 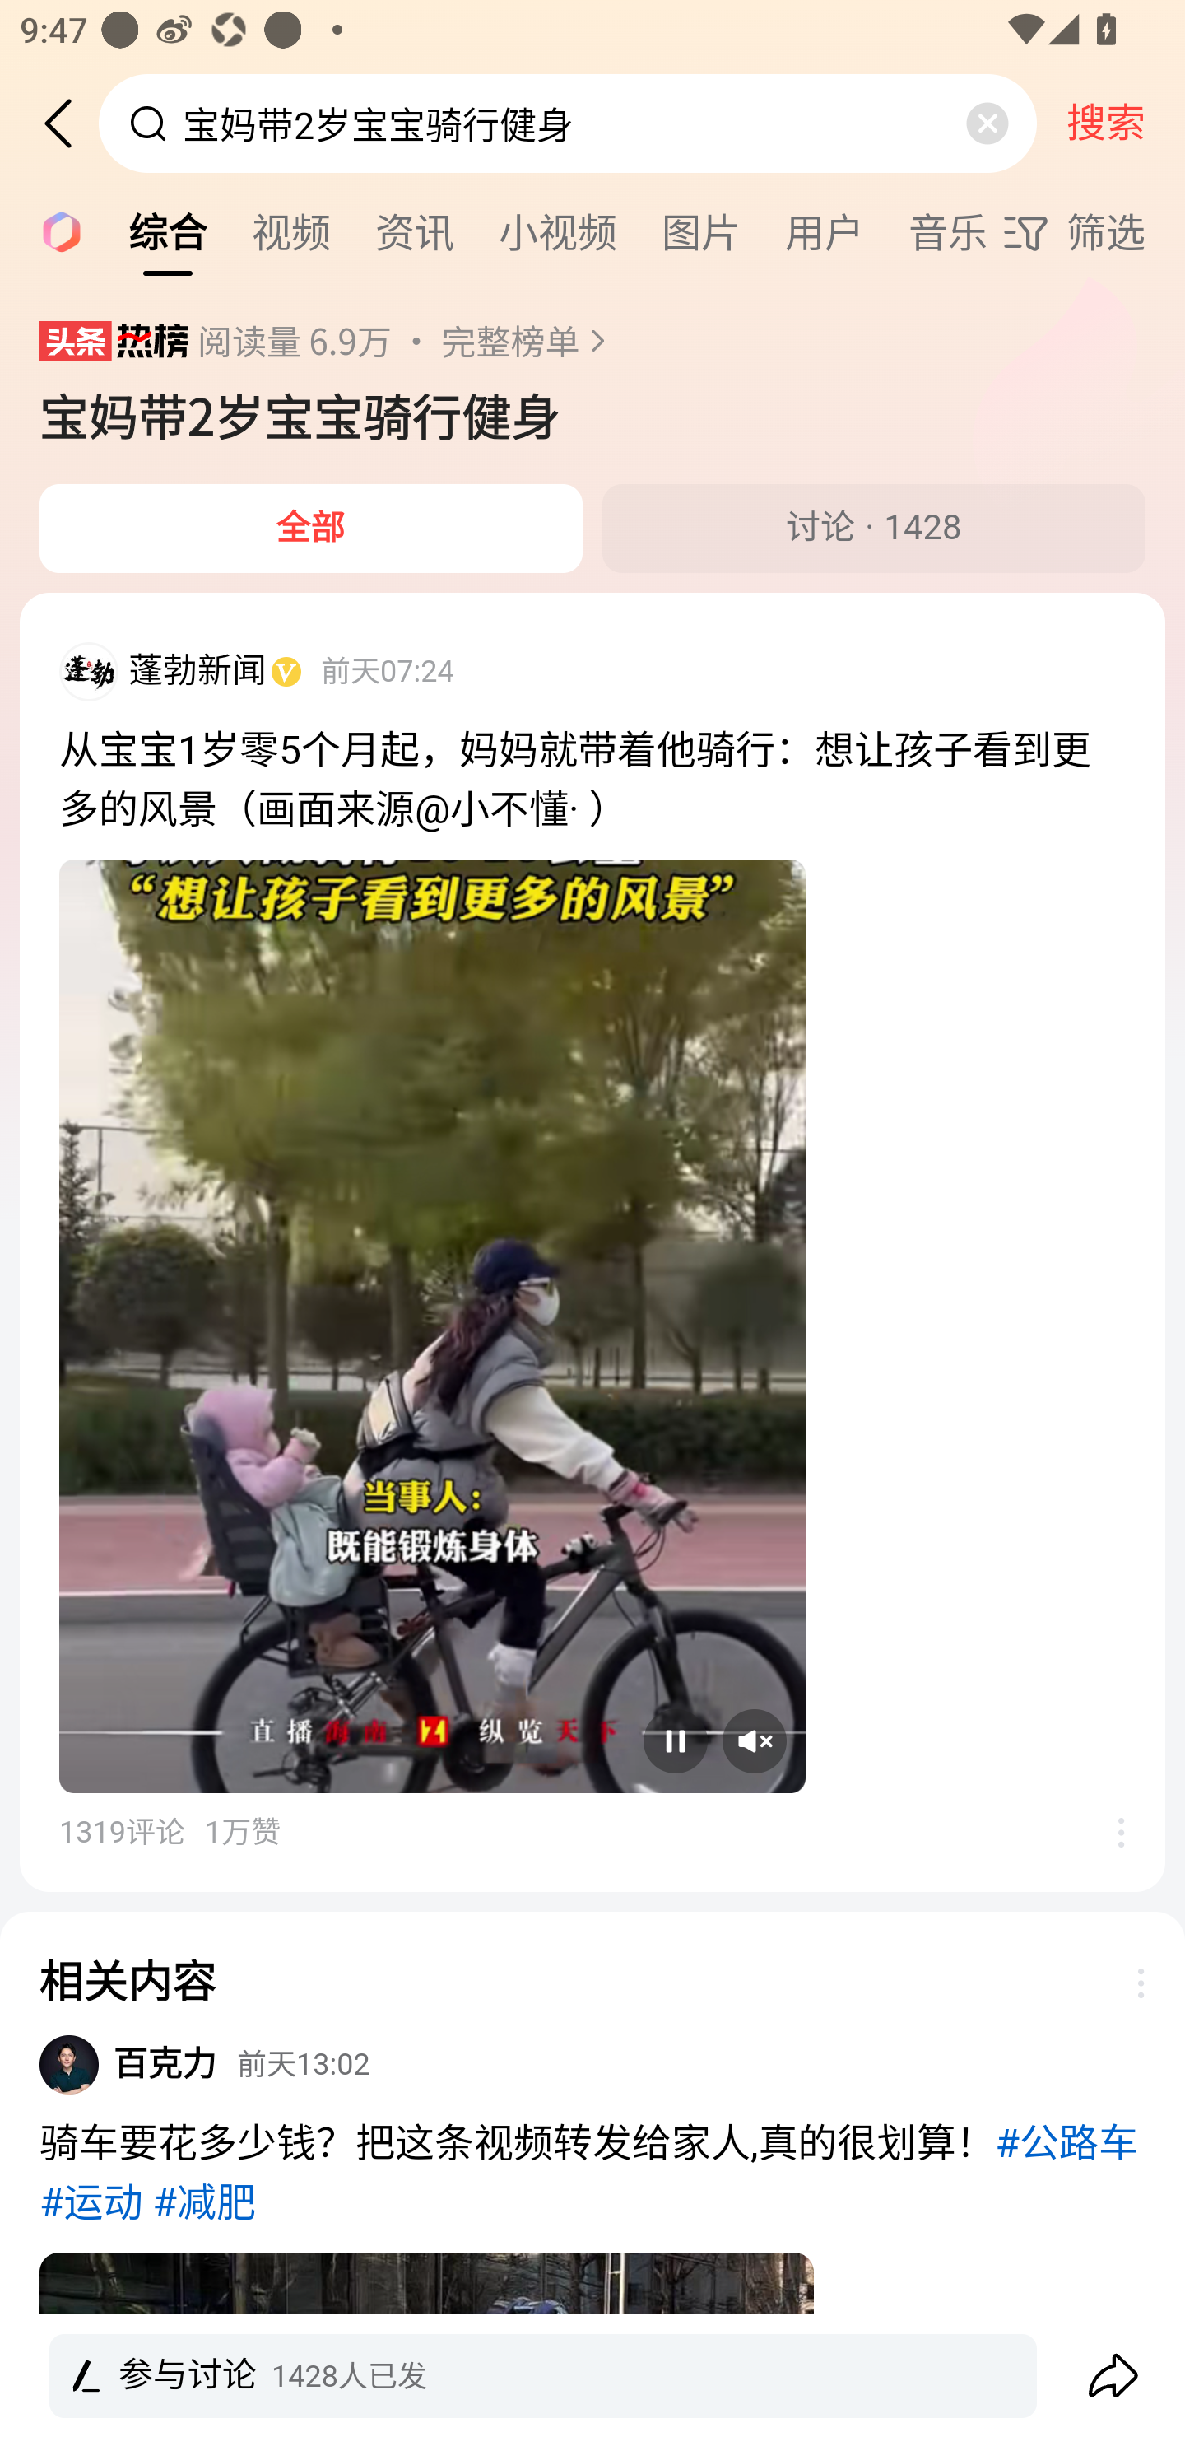 What do you see at coordinates (569, 123) in the screenshot?
I see `搜索框，宝妈带2岁宝宝骑行健身` at bounding box center [569, 123].